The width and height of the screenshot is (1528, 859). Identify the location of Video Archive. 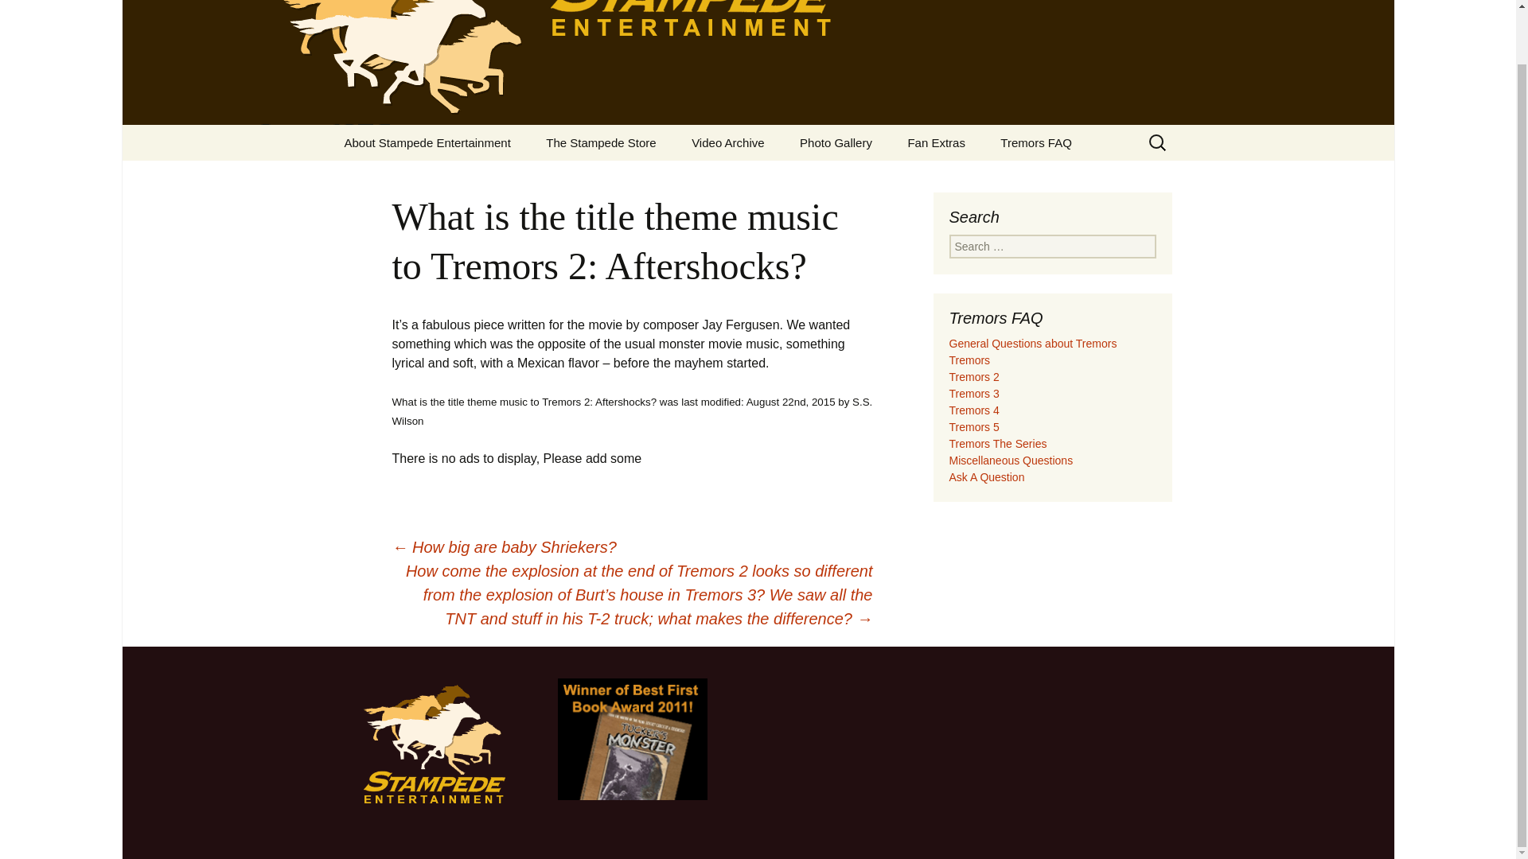
(727, 142).